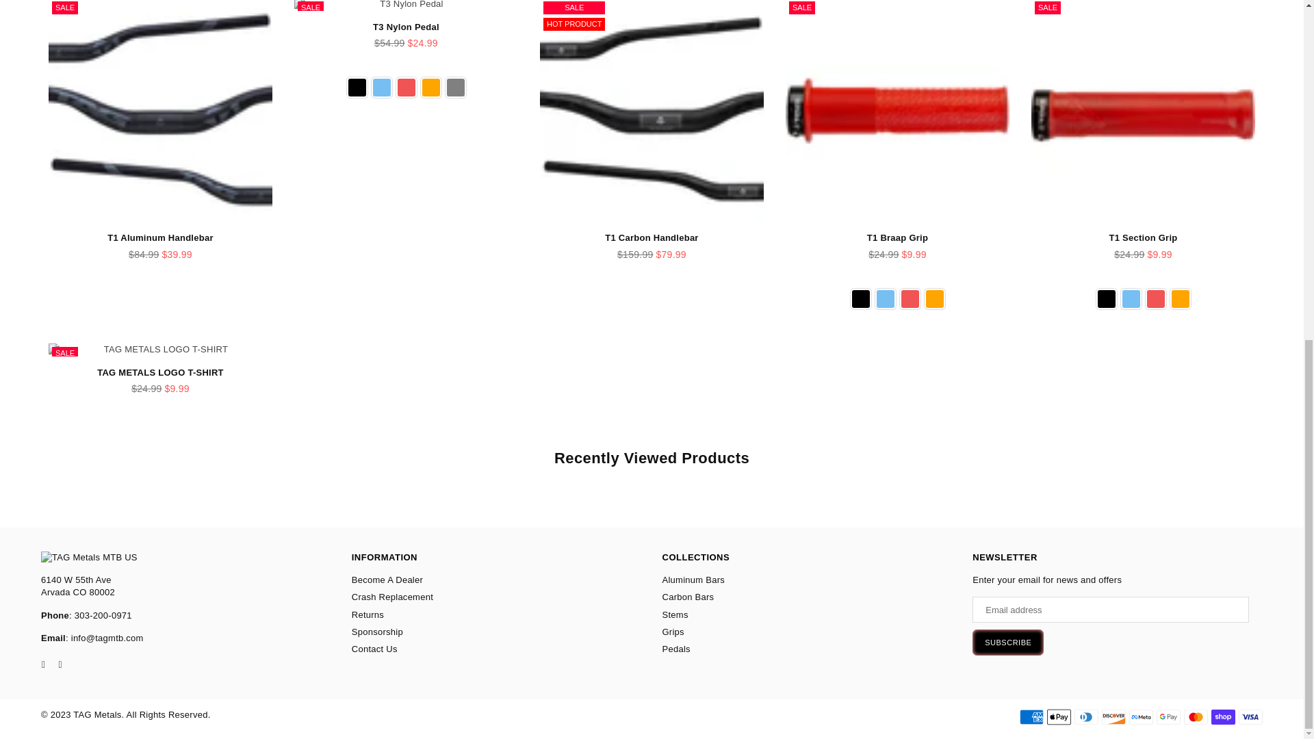 The width and height of the screenshot is (1314, 739). Describe the element at coordinates (1087, 716) in the screenshot. I see `Diners Club` at that location.